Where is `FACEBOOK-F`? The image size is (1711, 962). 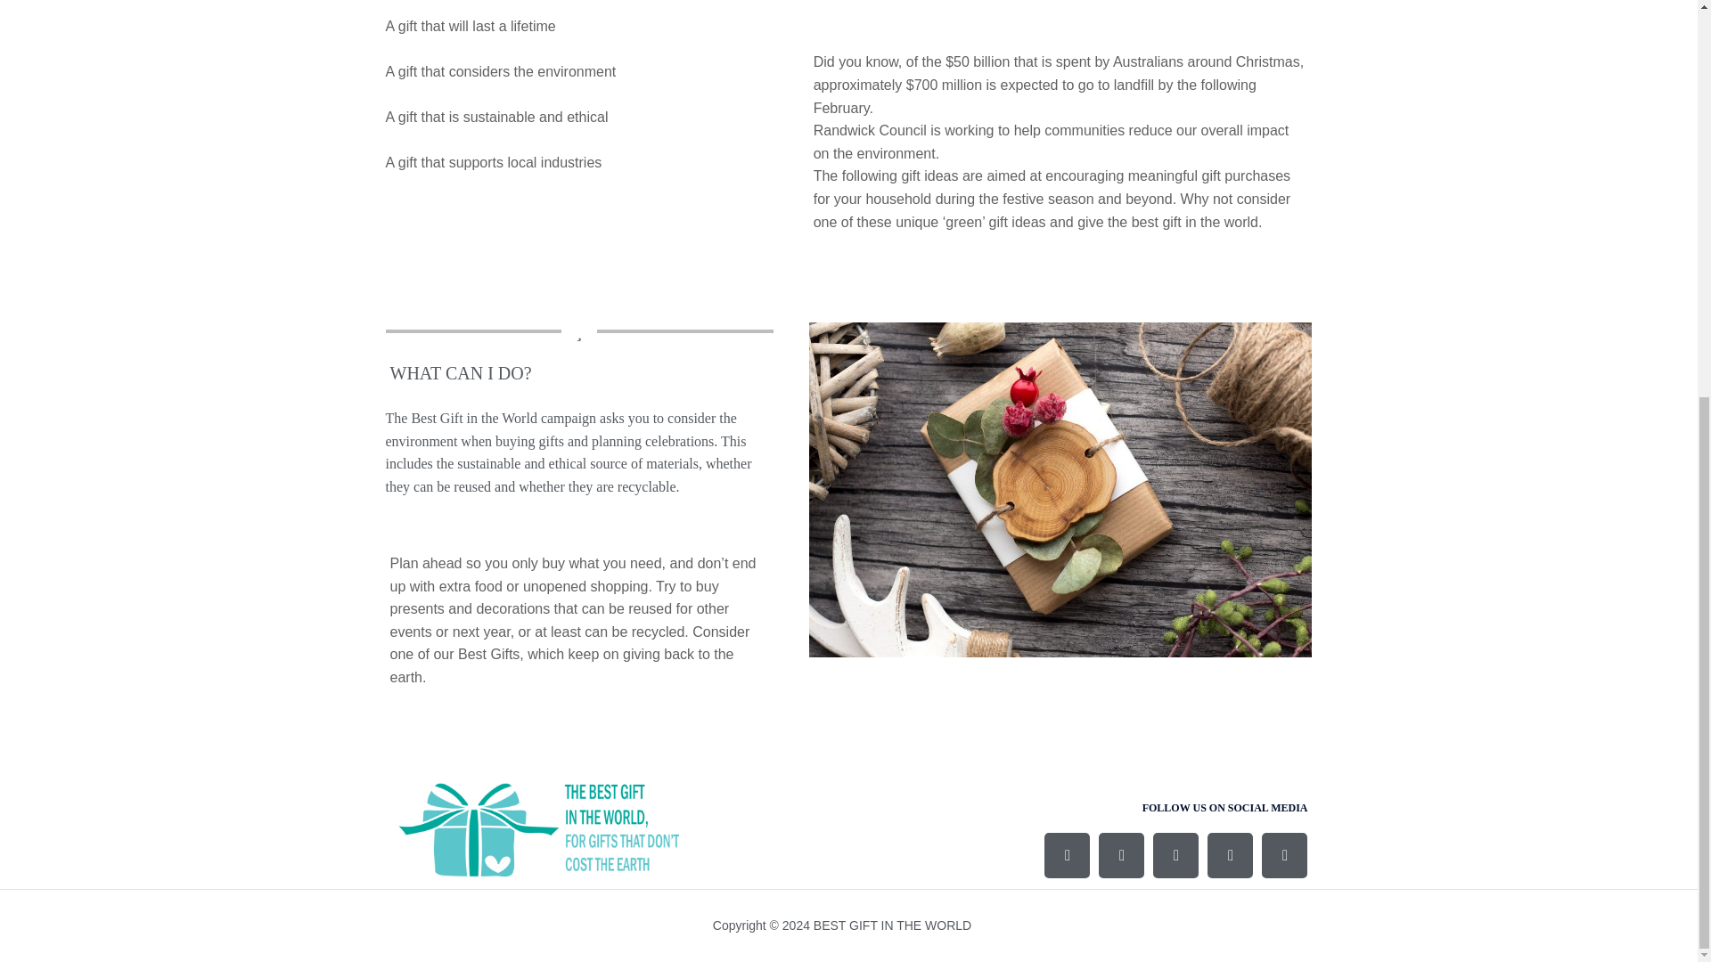
FACEBOOK-F is located at coordinates (1067, 855).